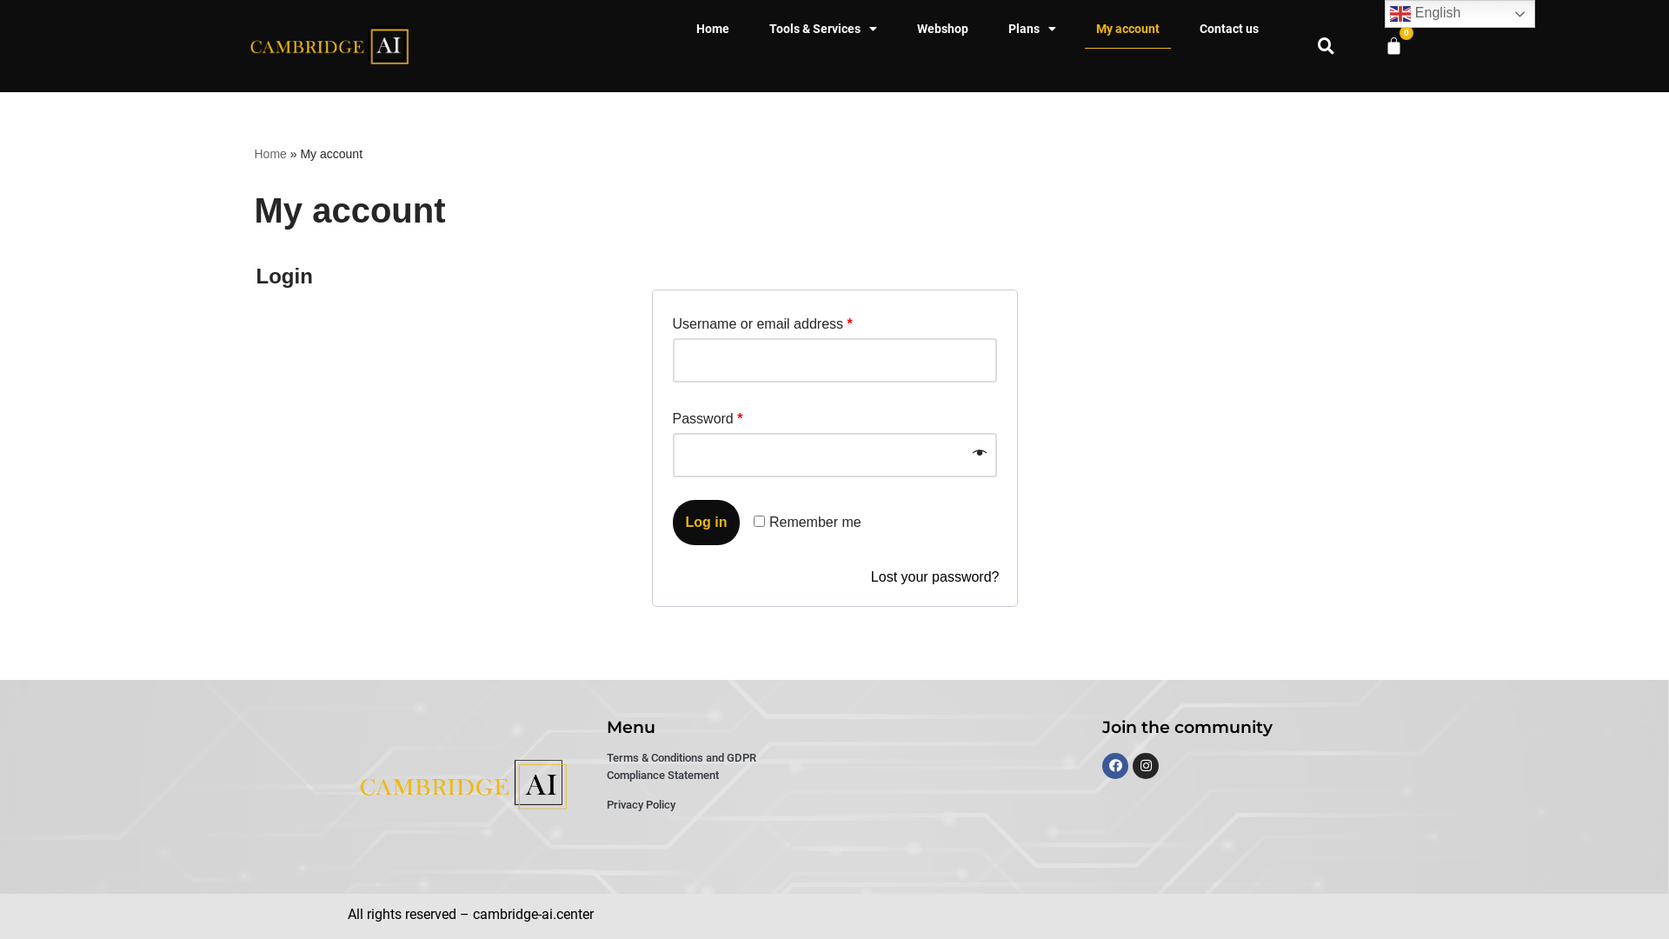 The height and width of the screenshot is (939, 1669). I want to click on Log in, so click(707, 523).